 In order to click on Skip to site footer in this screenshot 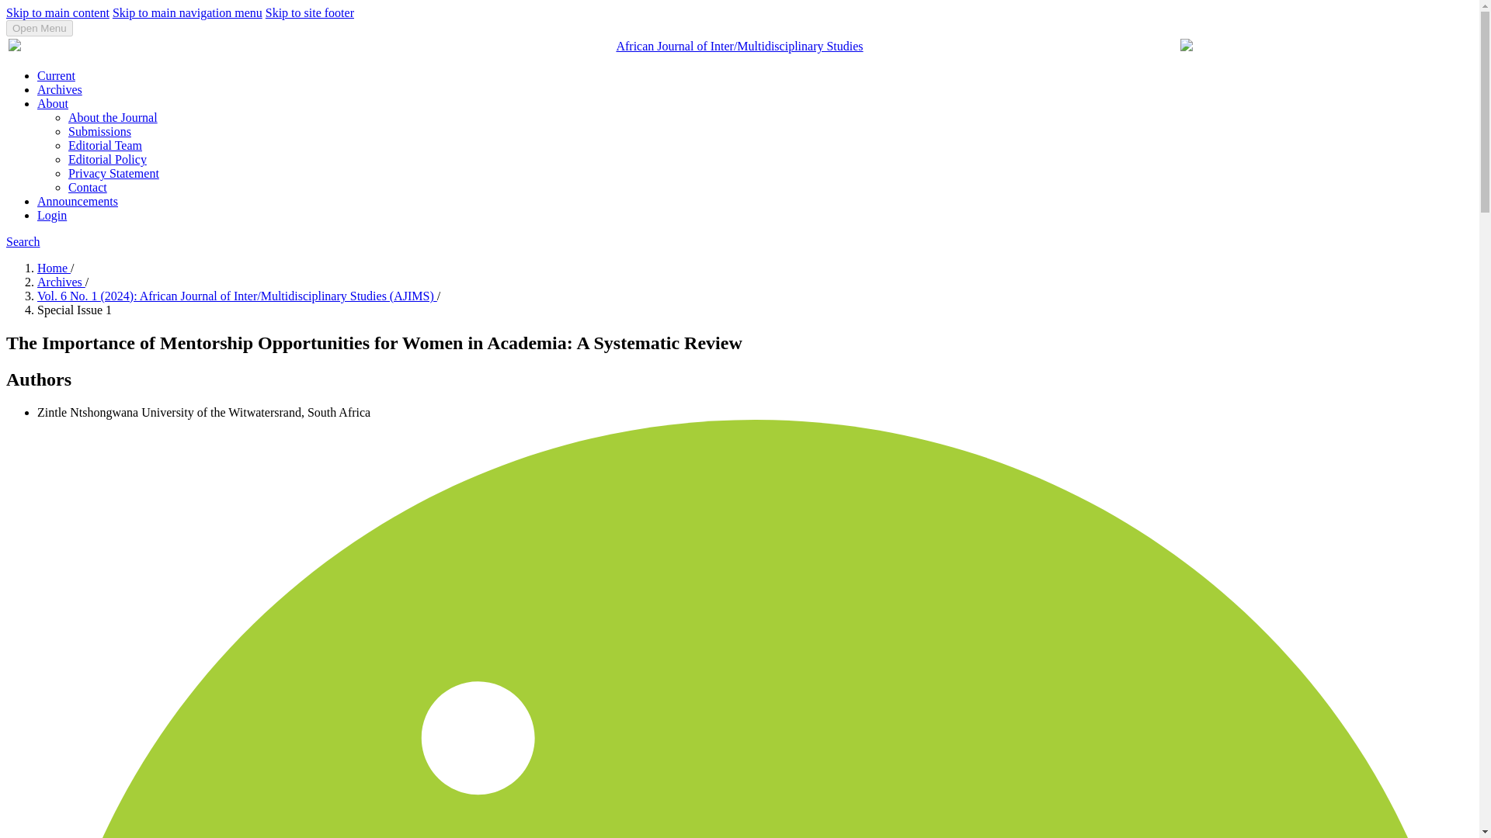, I will do `click(309, 12)`.